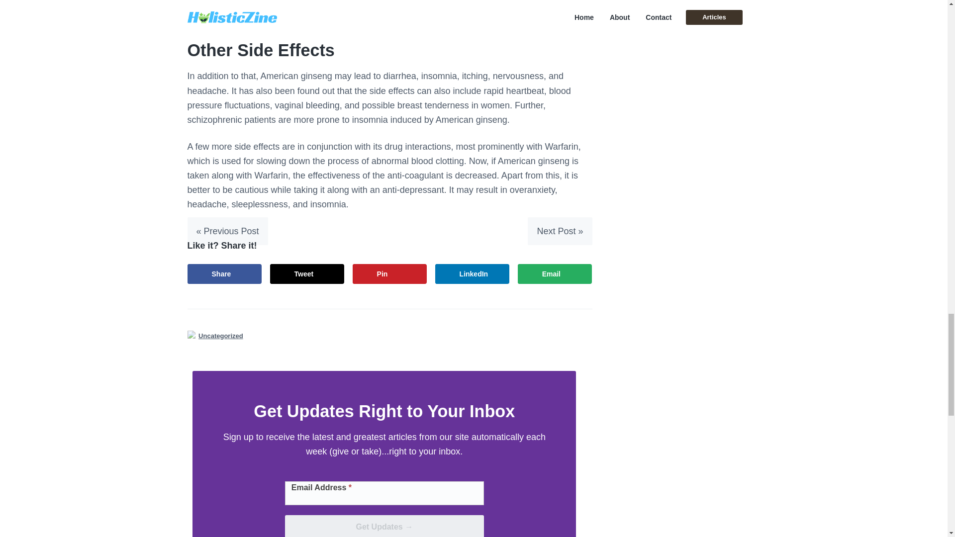 Image resolution: width=955 pixels, height=537 pixels. What do you see at coordinates (555, 274) in the screenshot?
I see `Email` at bounding box center [555, 274].